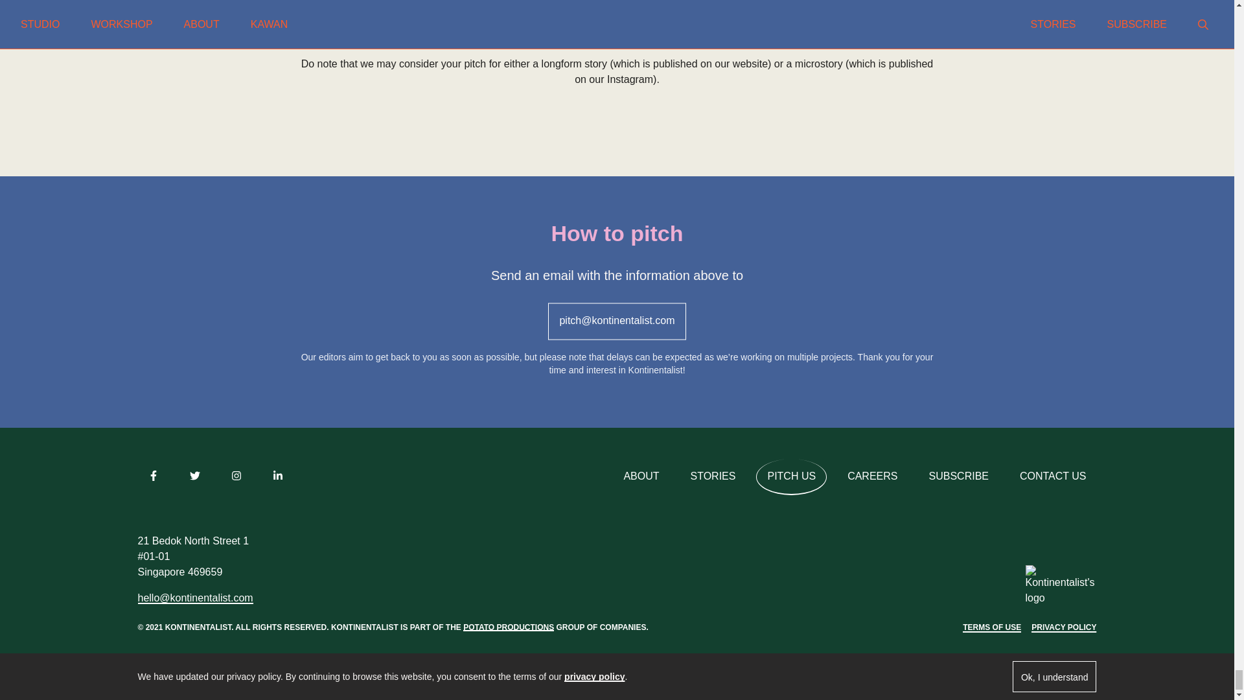 The height and width of the screenshot is (700, 1244). What do you see at coordinates (992, 627) in the screenshot?
I see `TERMS OF USE` at bounding box center [992, 627].